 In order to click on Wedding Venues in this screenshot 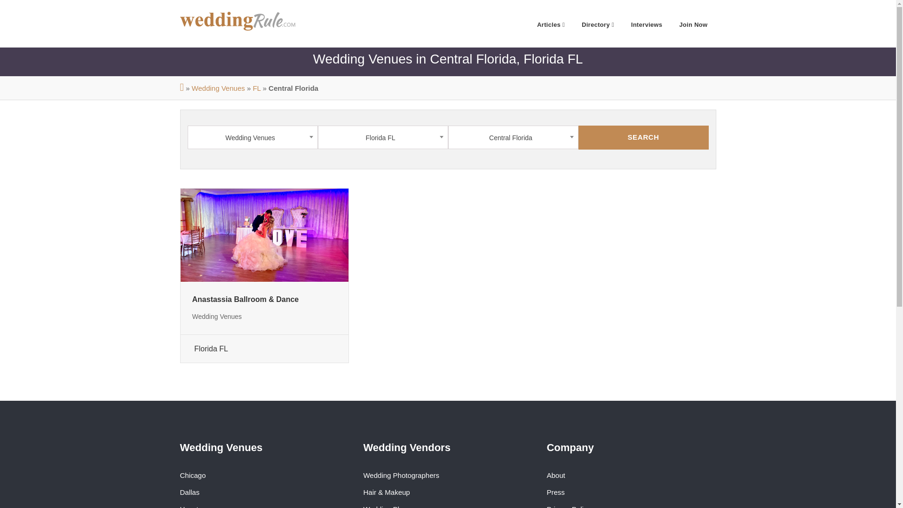, I will do `click(253, 137)`.